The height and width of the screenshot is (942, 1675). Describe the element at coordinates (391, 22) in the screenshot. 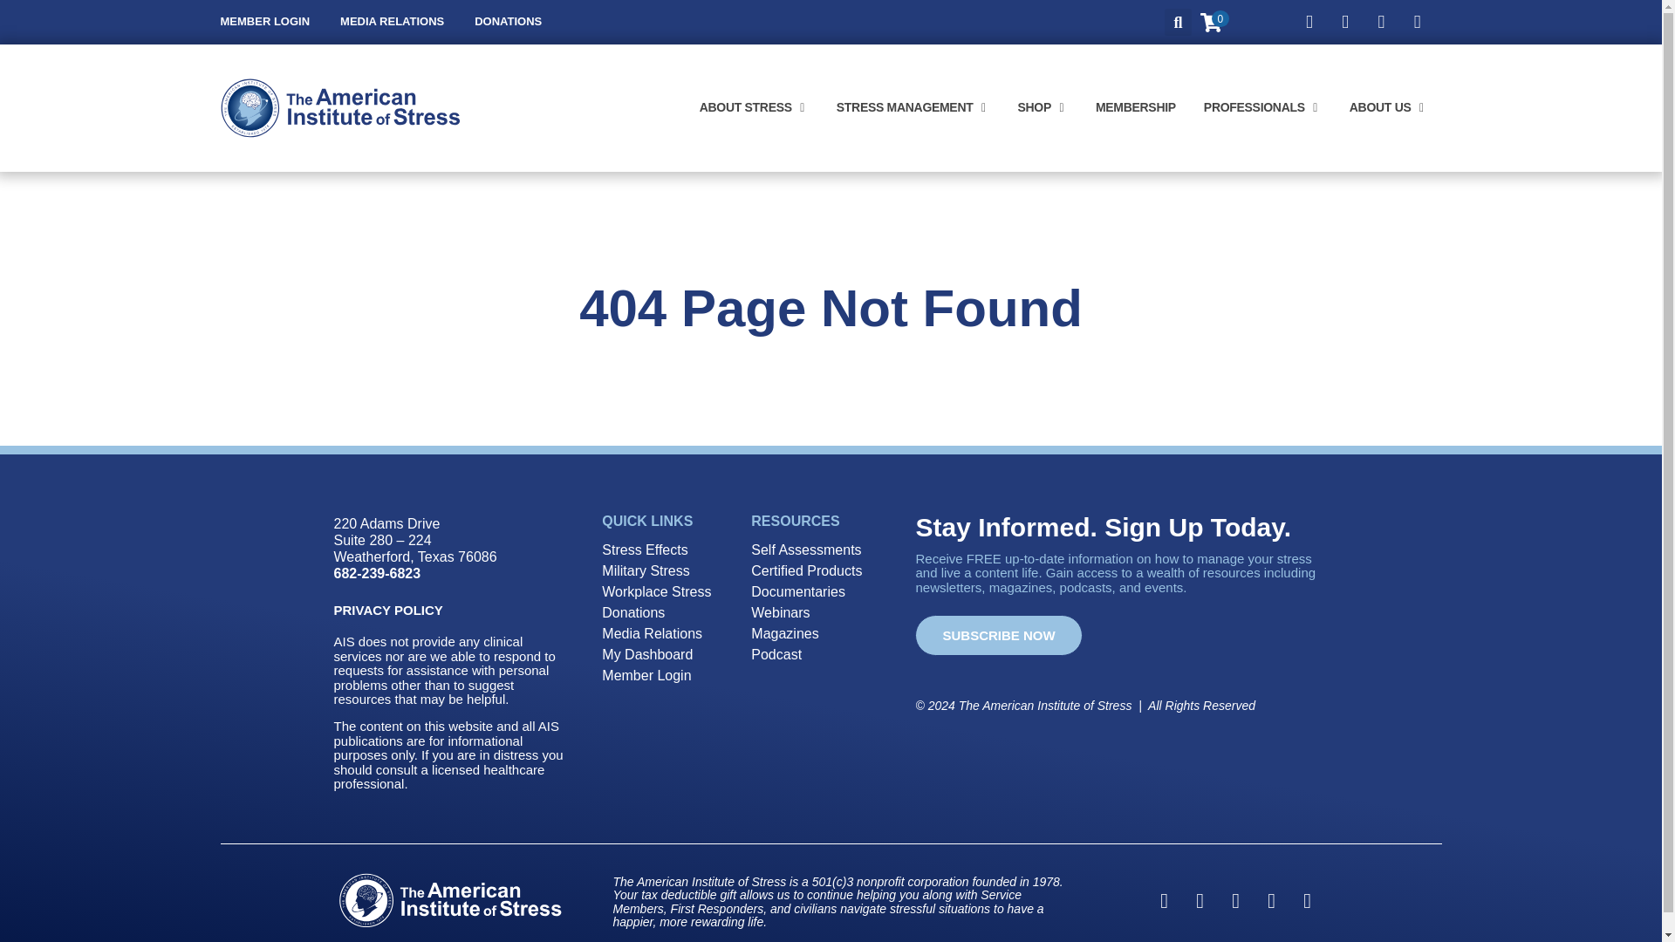

I see `MEDIA RELATIONS` at that location.